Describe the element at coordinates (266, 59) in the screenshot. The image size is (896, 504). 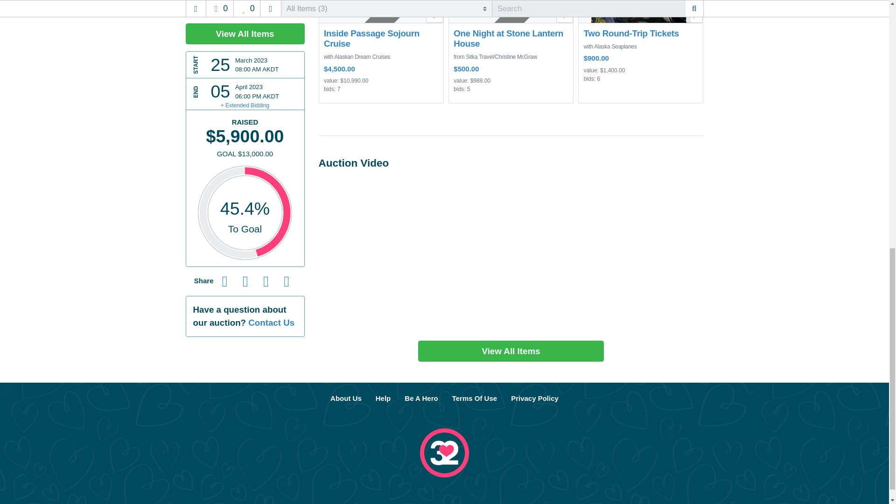
I see `Share by Email` at that location.